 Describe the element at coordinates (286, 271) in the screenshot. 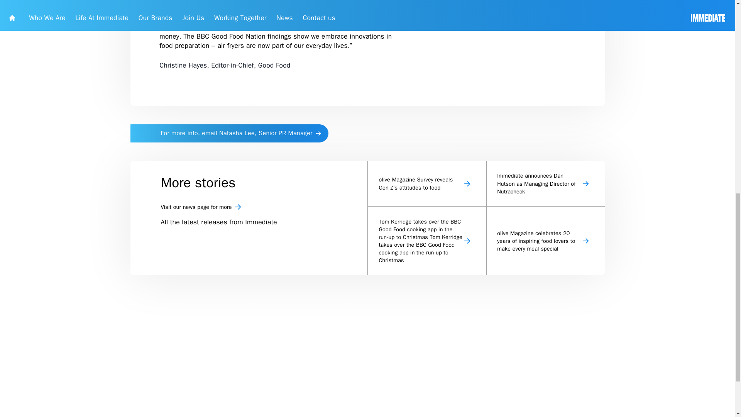

I see `For more info, email Natasha Lee, Senior PR Manager` at that location.